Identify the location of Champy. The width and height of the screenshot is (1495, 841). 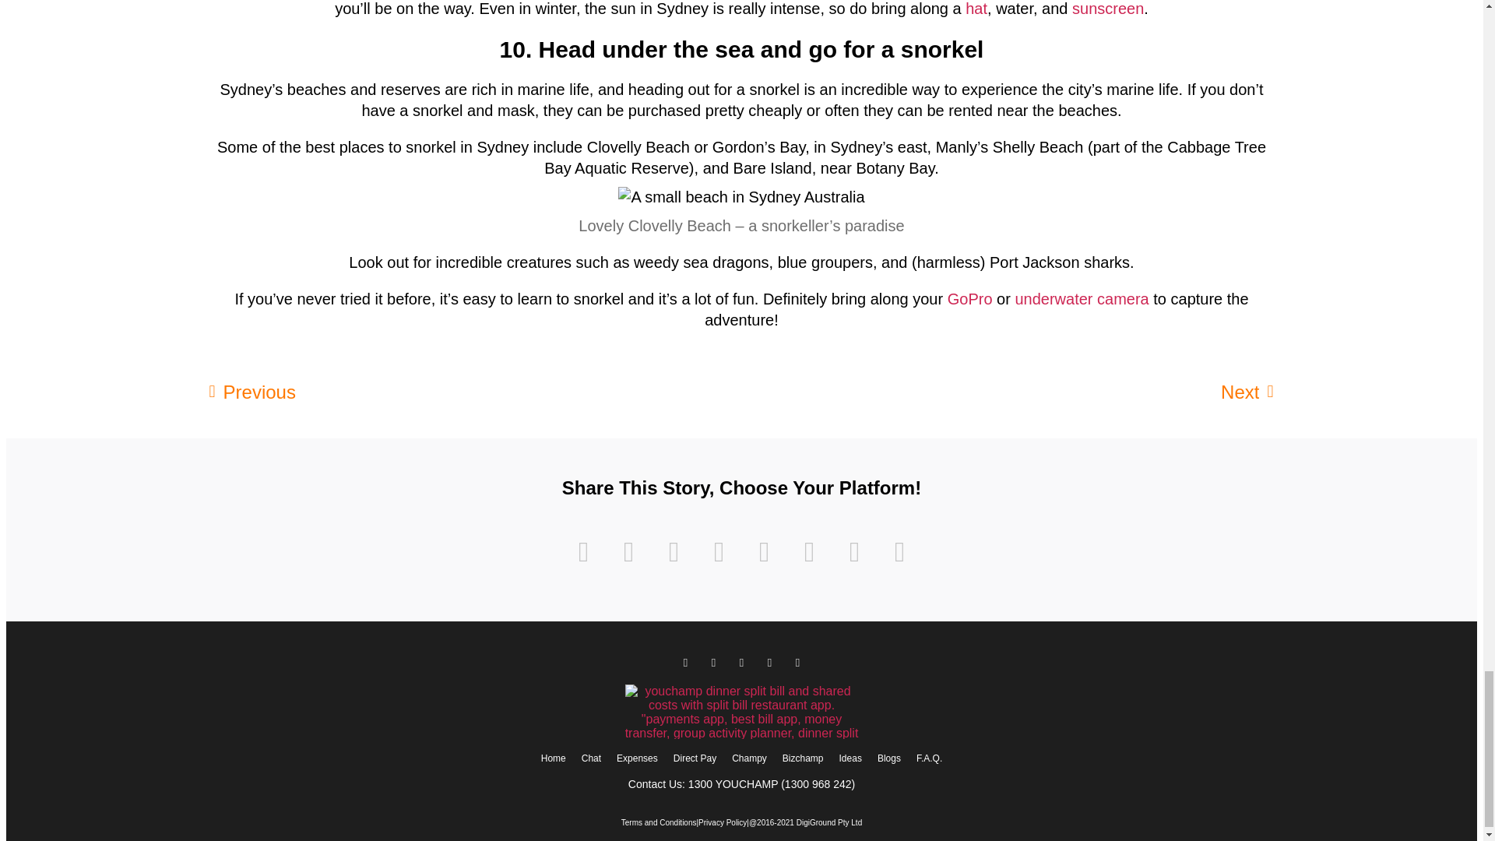
(749, 758).